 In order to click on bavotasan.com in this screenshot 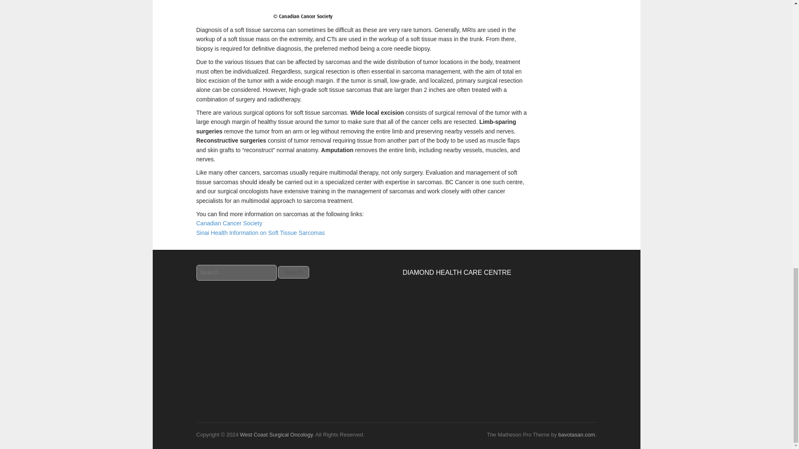, I will do `click(577, 434)`.